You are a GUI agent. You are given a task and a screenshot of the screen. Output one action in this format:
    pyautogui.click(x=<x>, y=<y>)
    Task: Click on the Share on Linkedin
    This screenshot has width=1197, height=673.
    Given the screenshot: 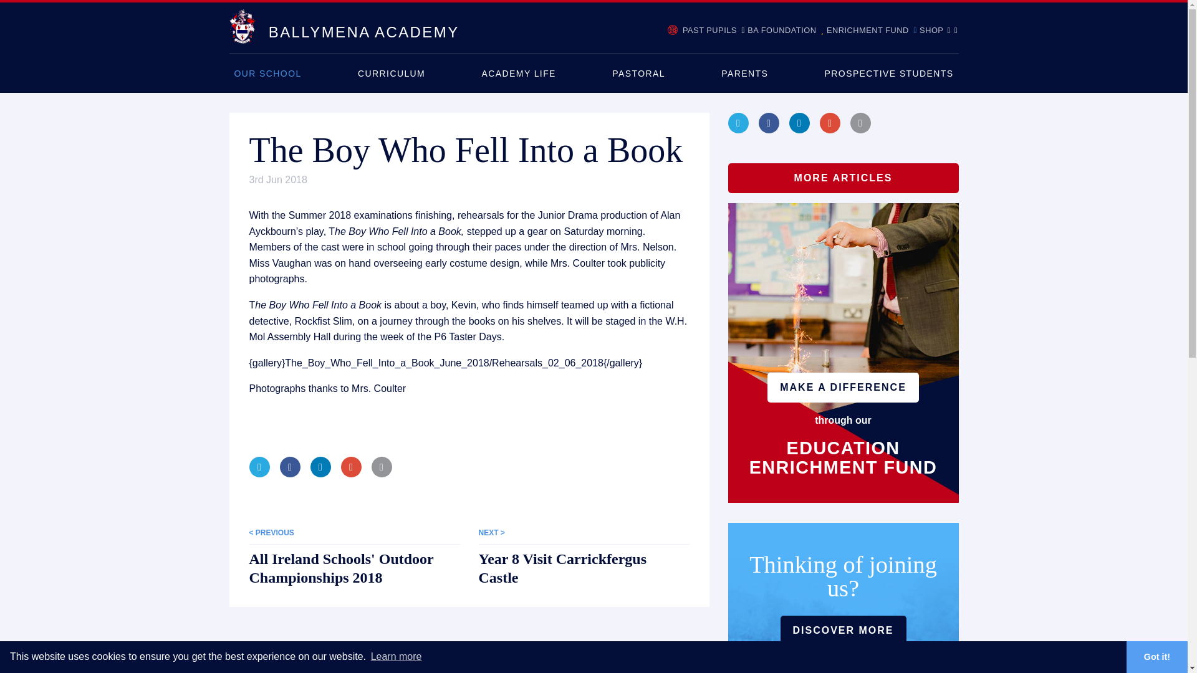 What is the action you would take?
    pyautogui.click(x=799, y=123)
    